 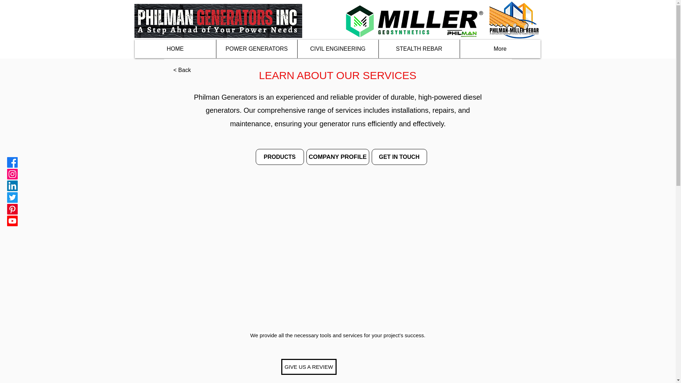 I want to click on GIVE US A REVIEW, so click(x=309, y=367).